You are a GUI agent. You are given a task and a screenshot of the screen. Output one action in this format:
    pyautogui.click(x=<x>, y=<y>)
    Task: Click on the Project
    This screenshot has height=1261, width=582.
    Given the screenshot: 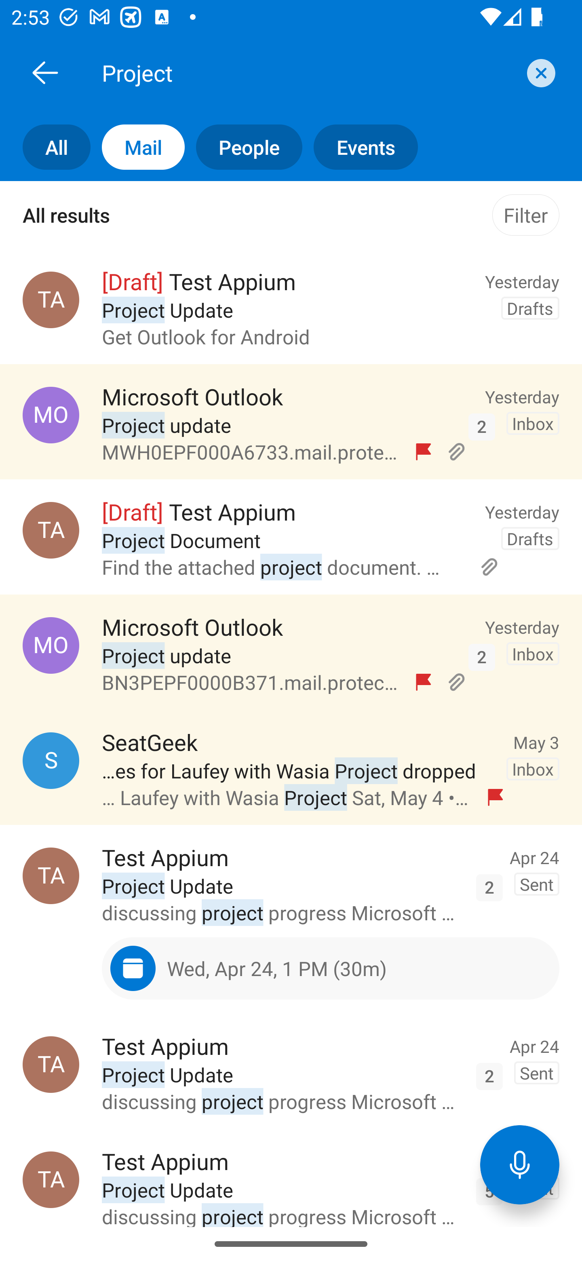 What is the action you would take?
    pyautogui.click(x=309, y=72)
    